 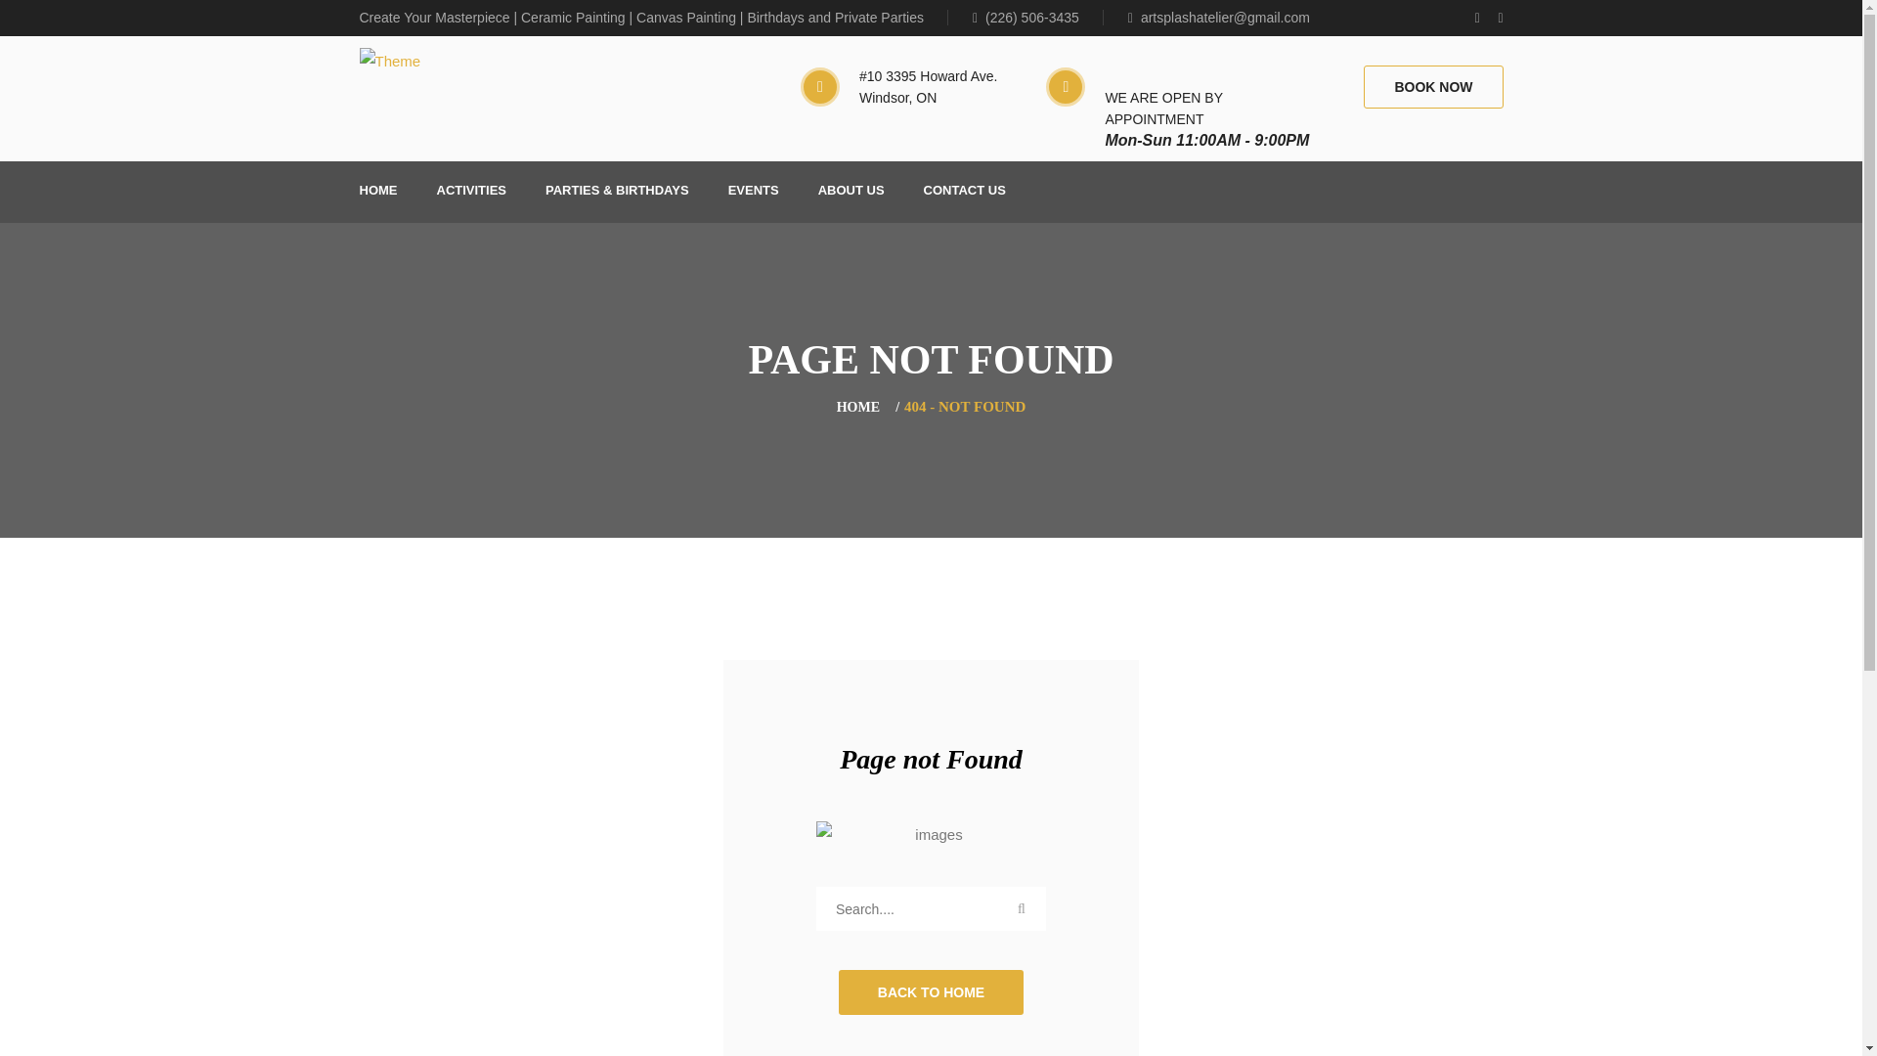 I want to click on ABOUT US, so click(x=851, y=192).